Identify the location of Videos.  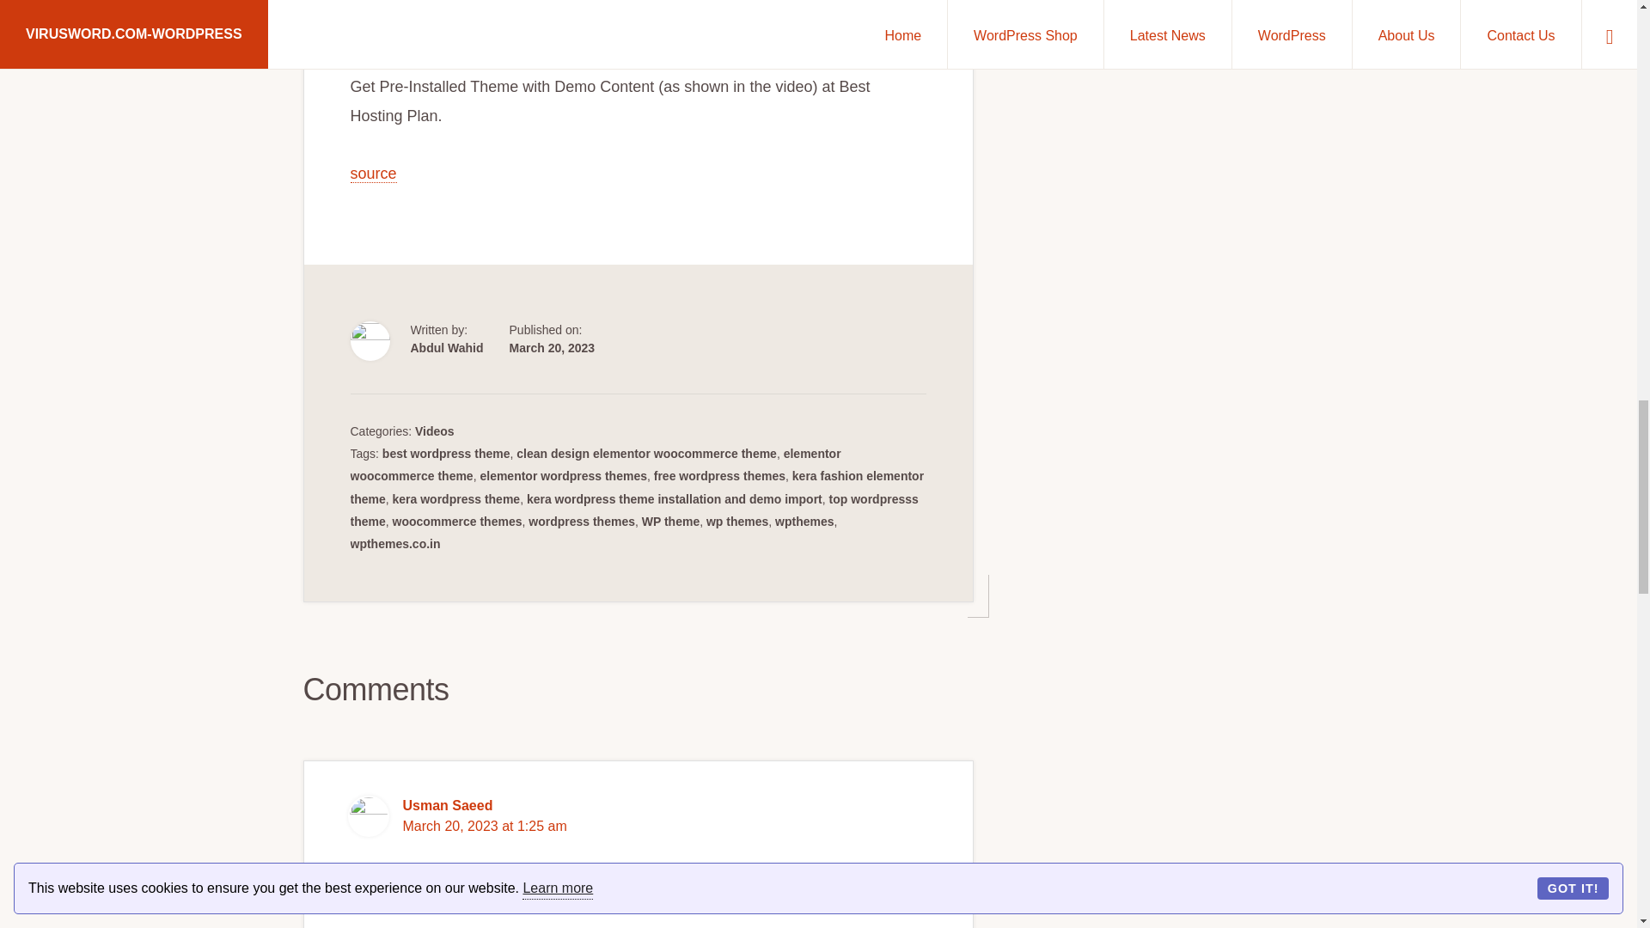
(435, 430).